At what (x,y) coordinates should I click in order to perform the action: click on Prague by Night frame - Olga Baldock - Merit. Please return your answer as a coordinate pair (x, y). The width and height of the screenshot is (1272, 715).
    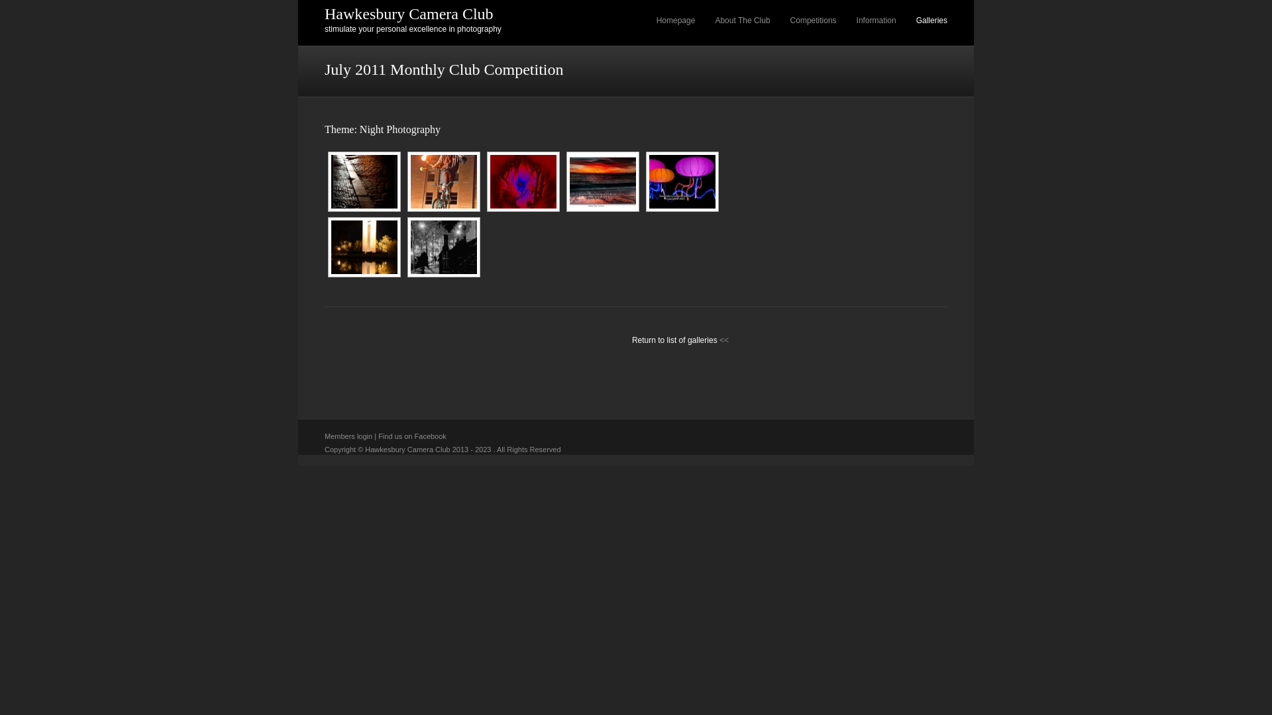
    Looking at the image, I should click on (362, 181).